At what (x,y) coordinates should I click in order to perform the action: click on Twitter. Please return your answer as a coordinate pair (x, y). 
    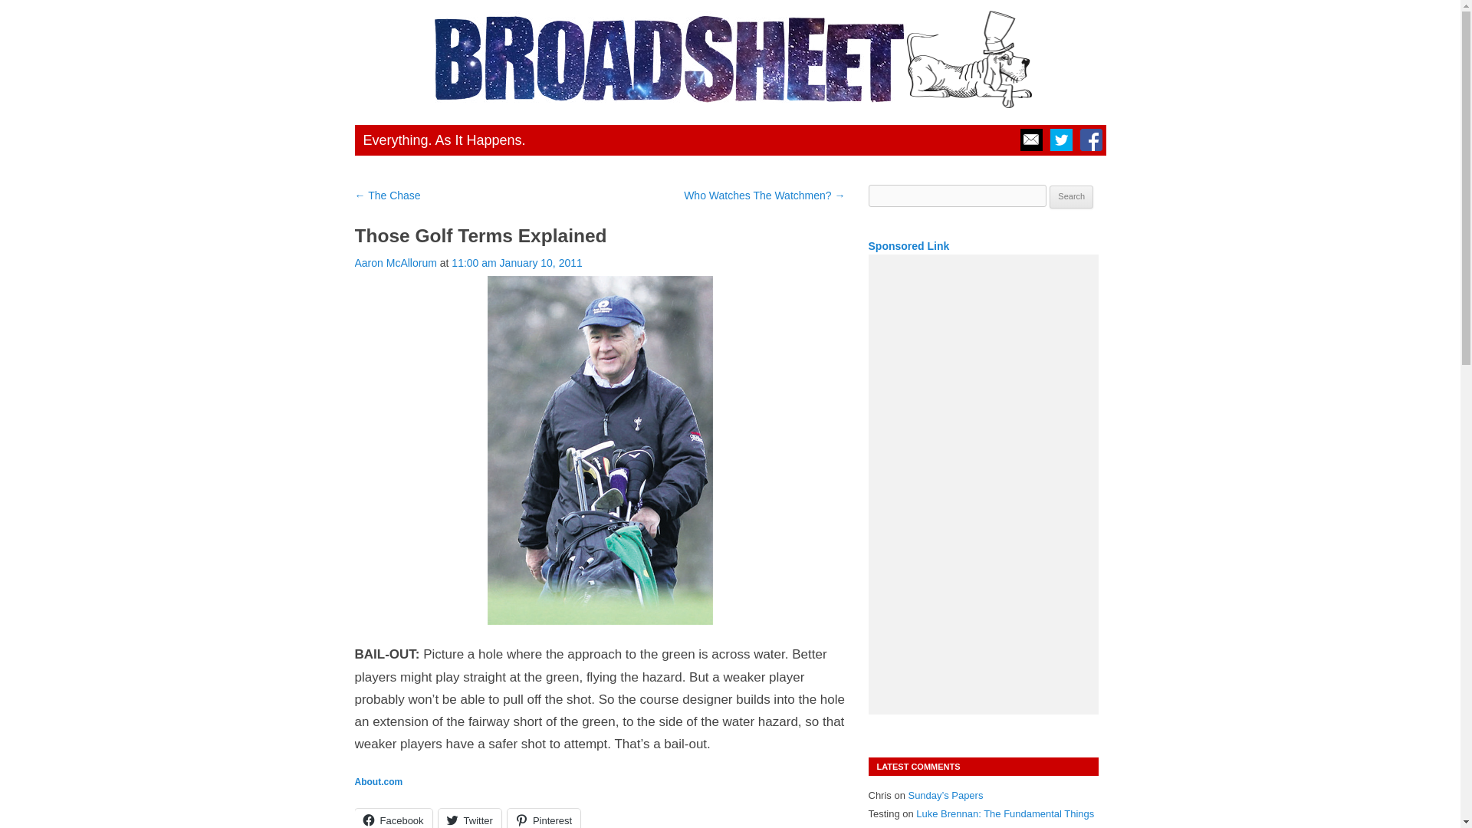
    Looking at the image, I should click on (470, 819).